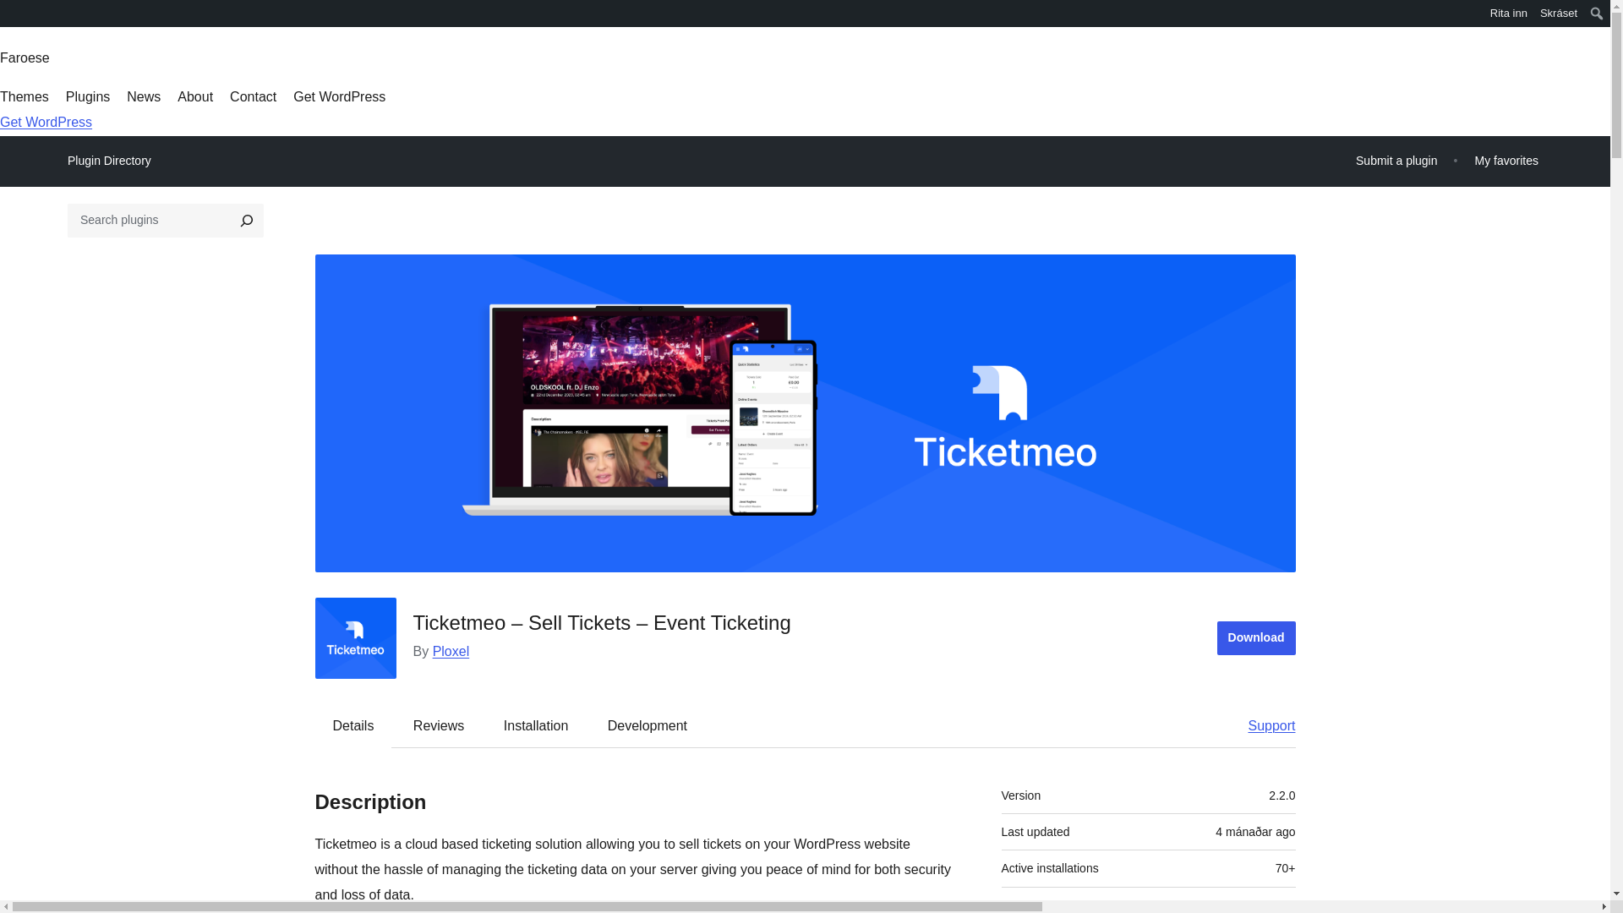 This screenshot has height=913, width=1623. What do you see at coordinates (253, 96) in the screenshot?
I see `Contact` at bounding box center [253, 96].